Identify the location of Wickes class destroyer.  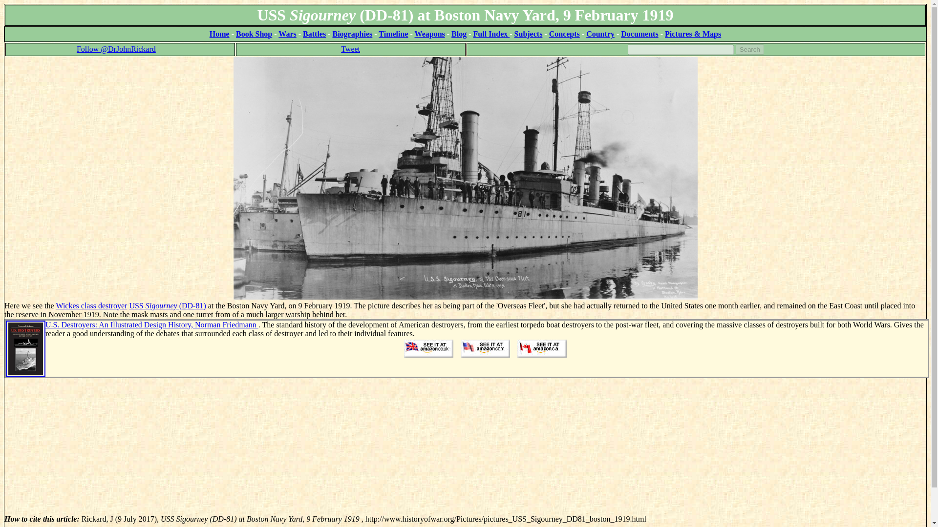
(91, 305).